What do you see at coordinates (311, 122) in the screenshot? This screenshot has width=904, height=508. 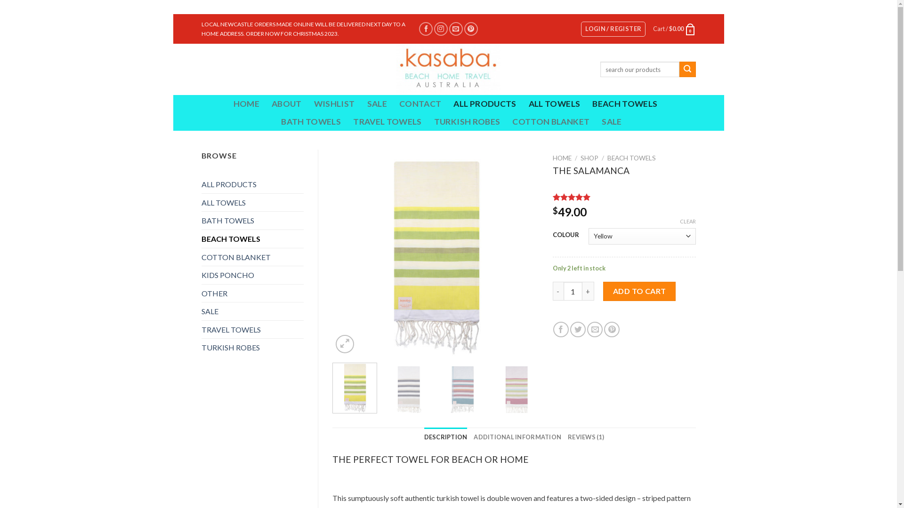 I see `BATH TOWELS` at bounding box center [311, 122].